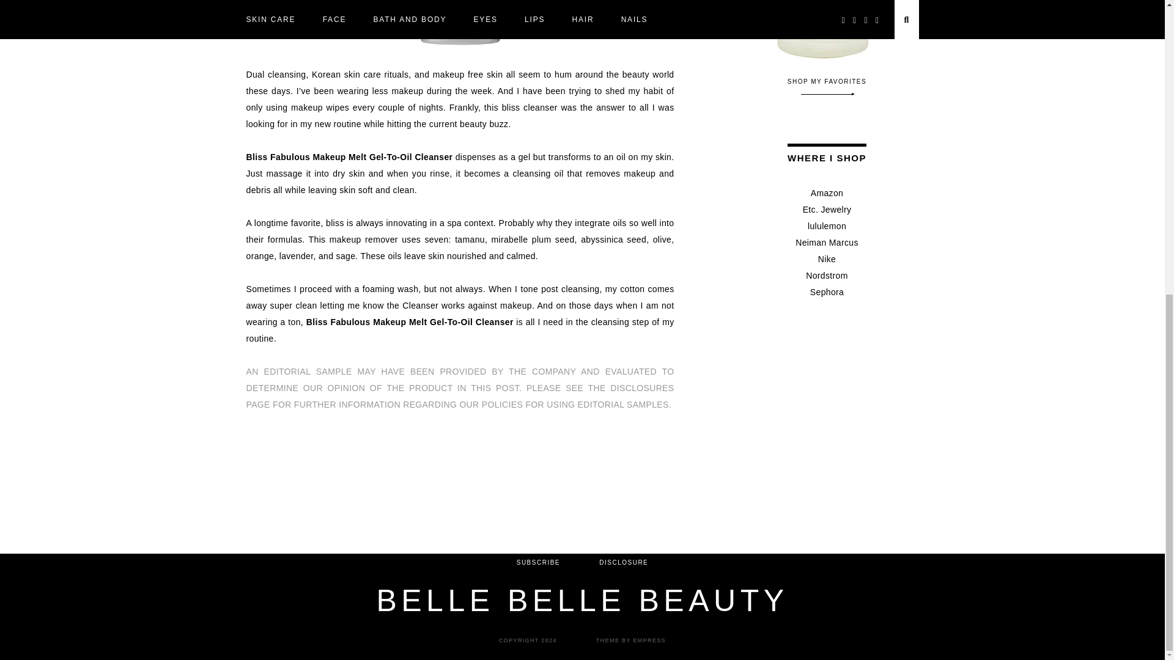 The image size is (1174, 660). What do you see at coordinates (349, 156) in the screenshot?
I see `Bliss Fabulous Makeup Melt Gel-To-Oil Cleanser` at bounding box center [349, 156].